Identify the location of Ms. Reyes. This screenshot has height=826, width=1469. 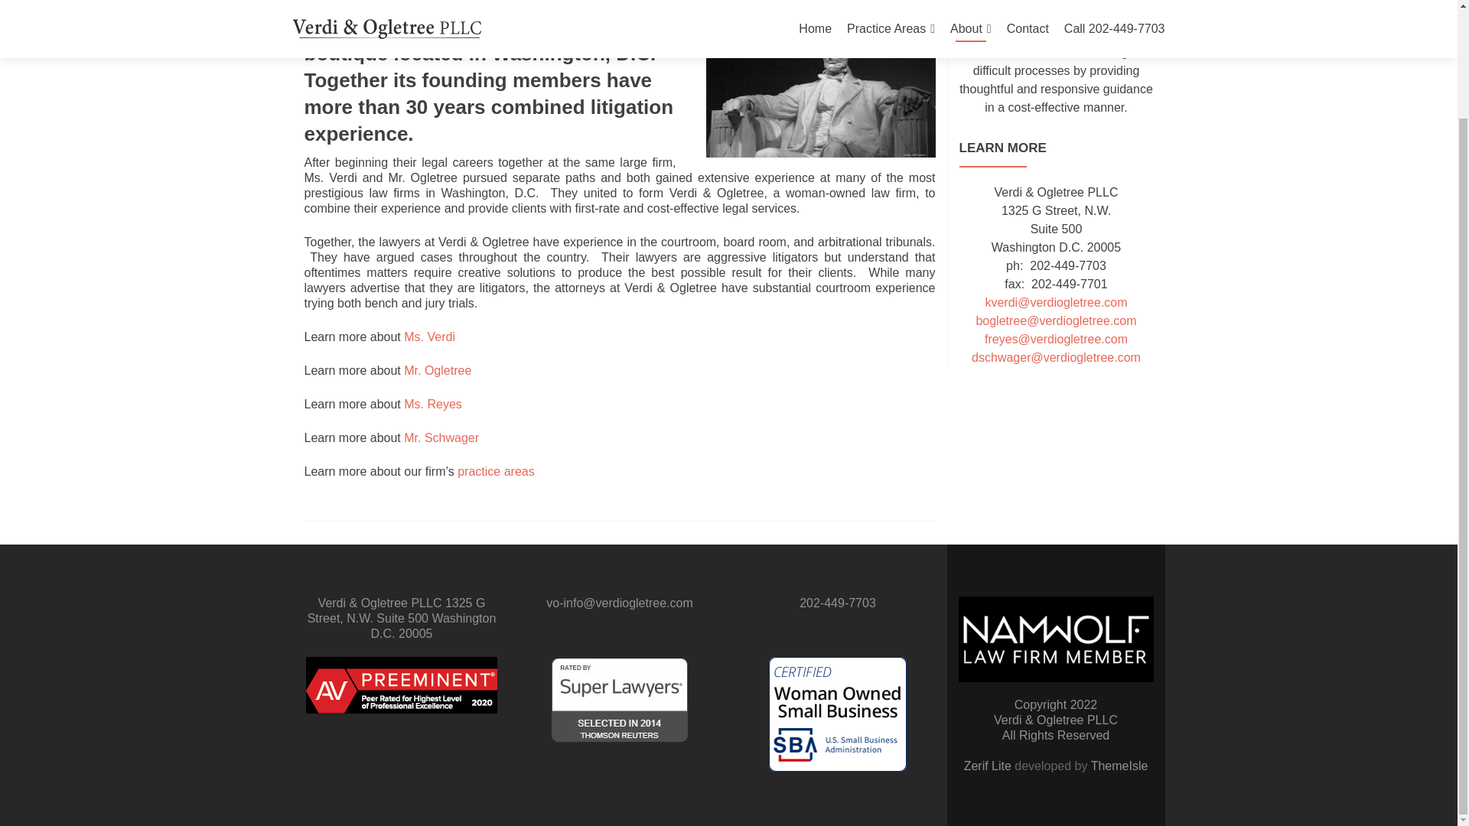
(433, 404).